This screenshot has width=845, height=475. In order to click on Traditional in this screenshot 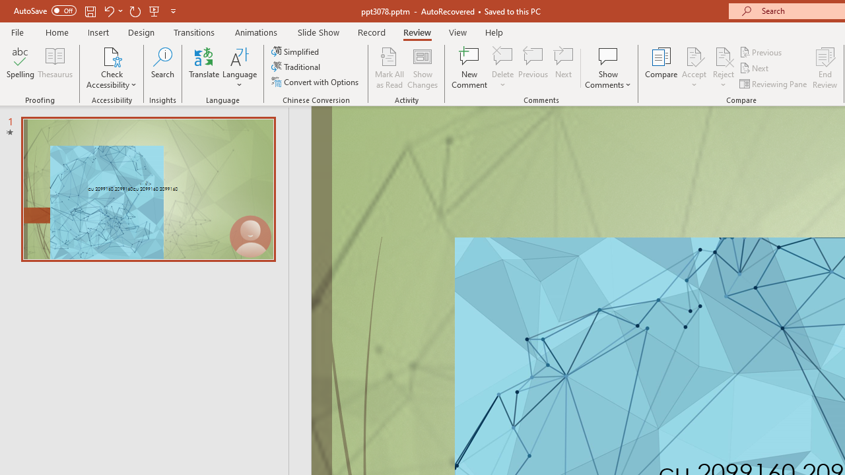, I will do `click(297, 67)`.